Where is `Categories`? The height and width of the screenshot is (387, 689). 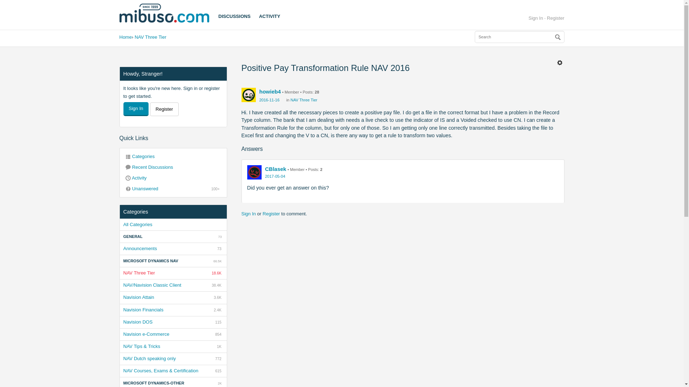 Categories is located at coordinates (173, 157).